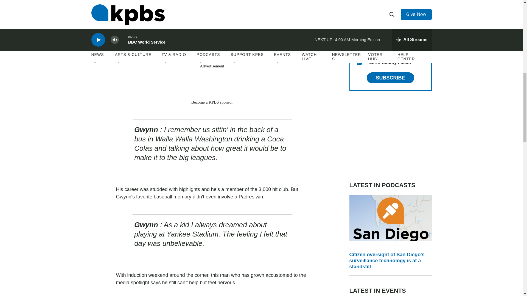 The width and height of the screenshot is (527, 296). Describe the element at coordinates (359, 62) in the screenshot. I see `15` at that location.